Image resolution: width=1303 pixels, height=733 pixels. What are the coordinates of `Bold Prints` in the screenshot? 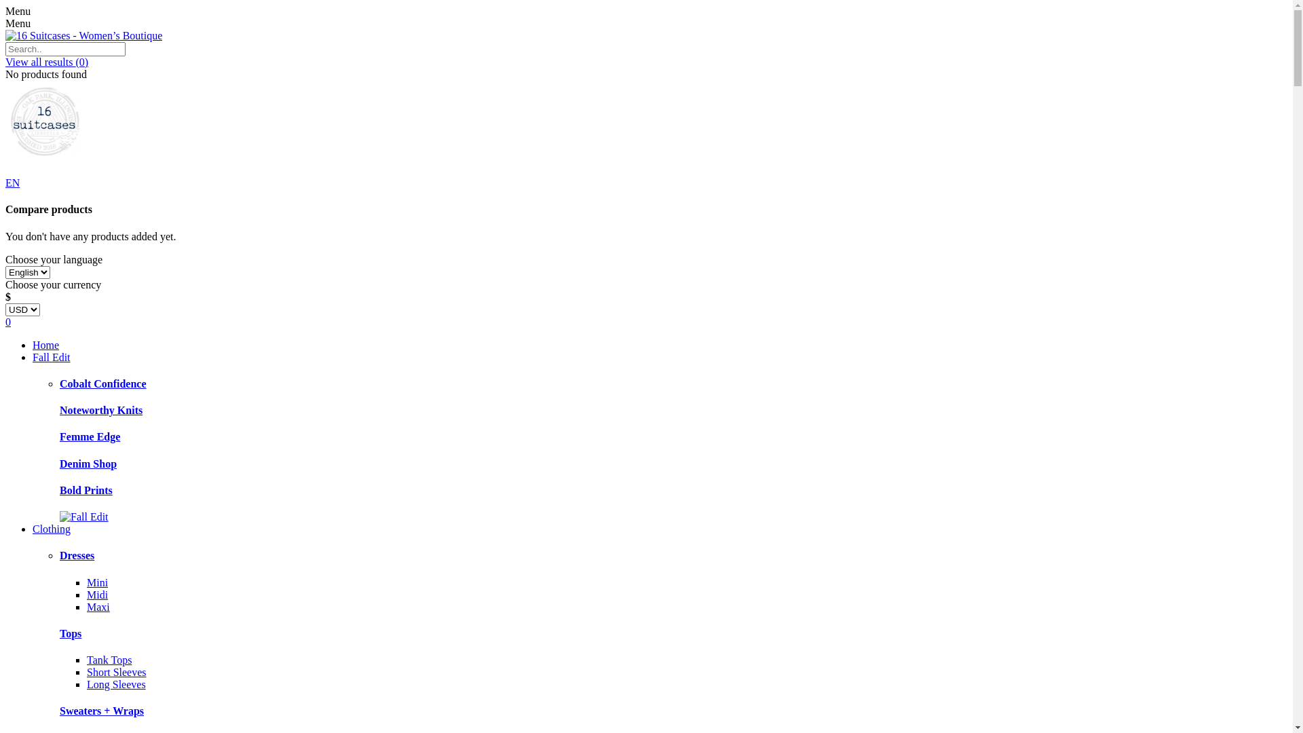 It's located at (86, 490).